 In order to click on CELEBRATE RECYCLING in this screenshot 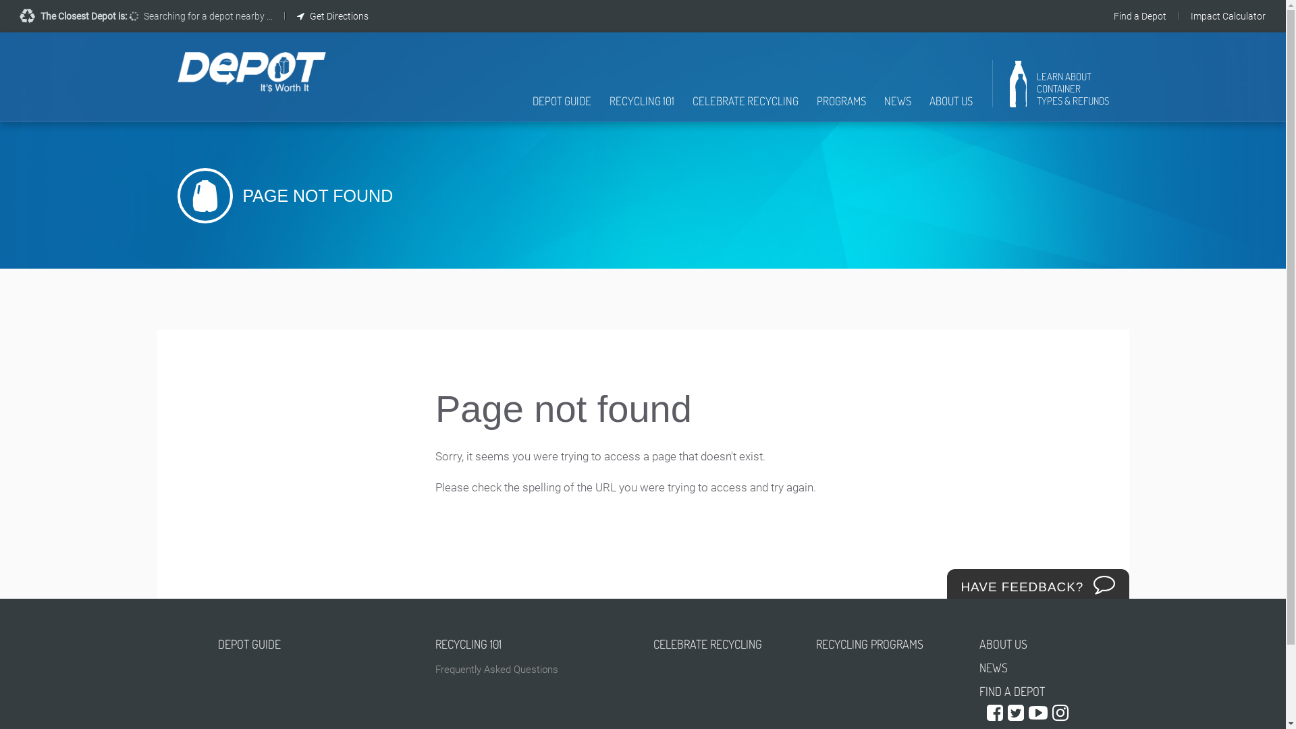, I will do `click(725, 644)`.